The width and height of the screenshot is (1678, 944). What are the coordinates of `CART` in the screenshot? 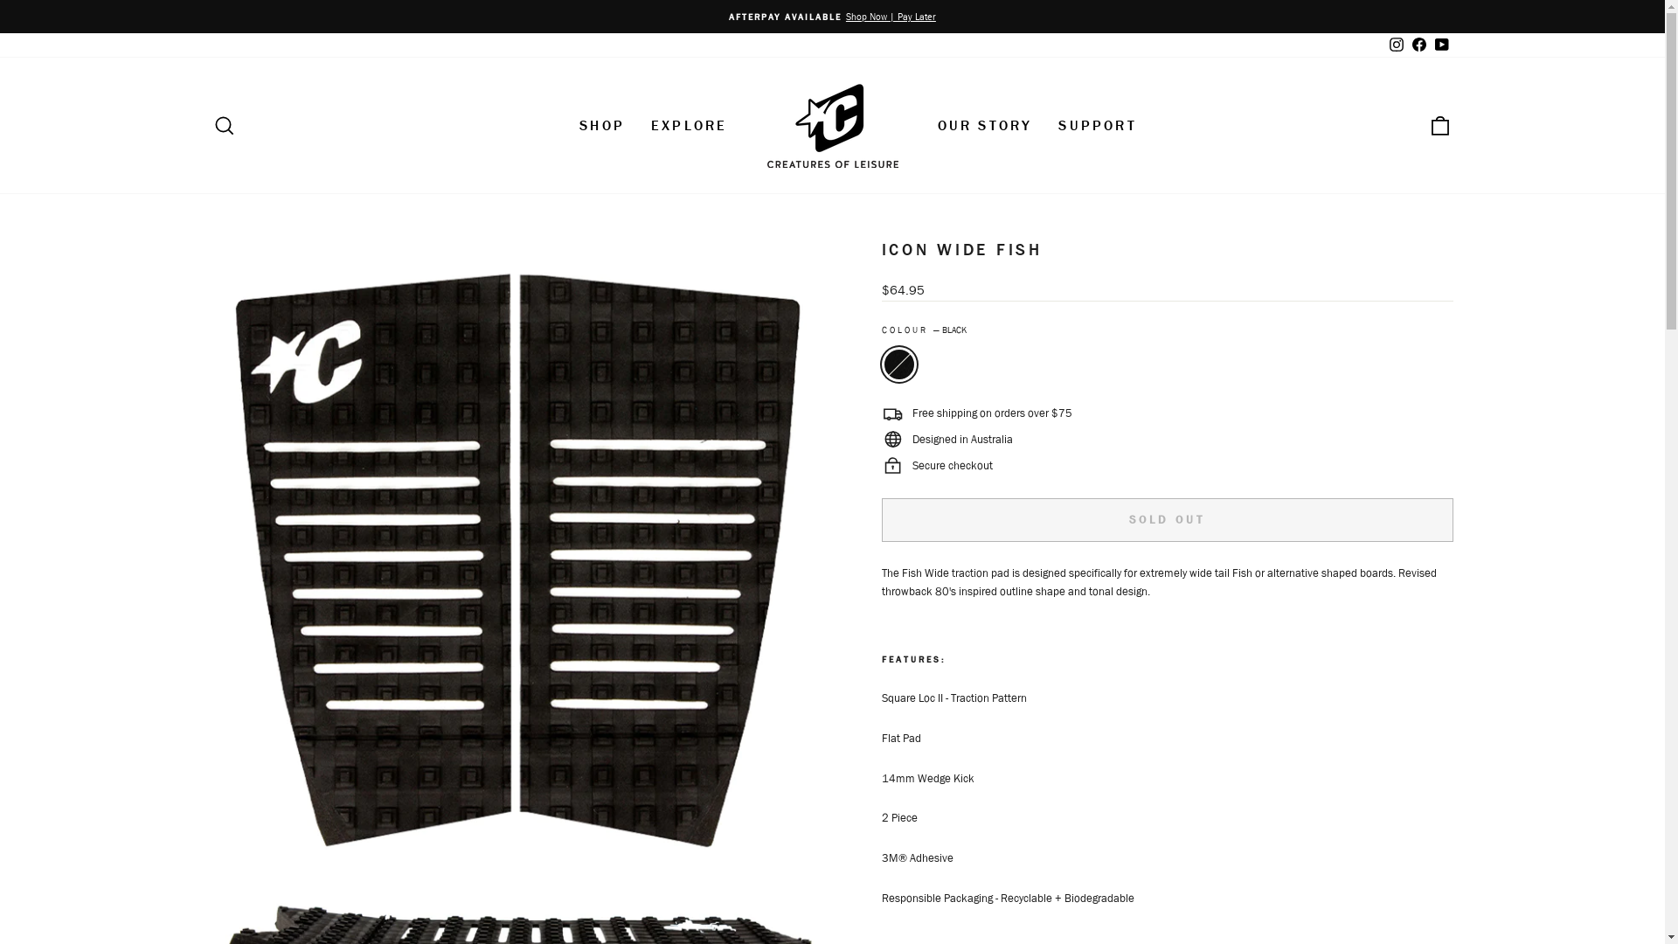 It's located at (1440, 126).